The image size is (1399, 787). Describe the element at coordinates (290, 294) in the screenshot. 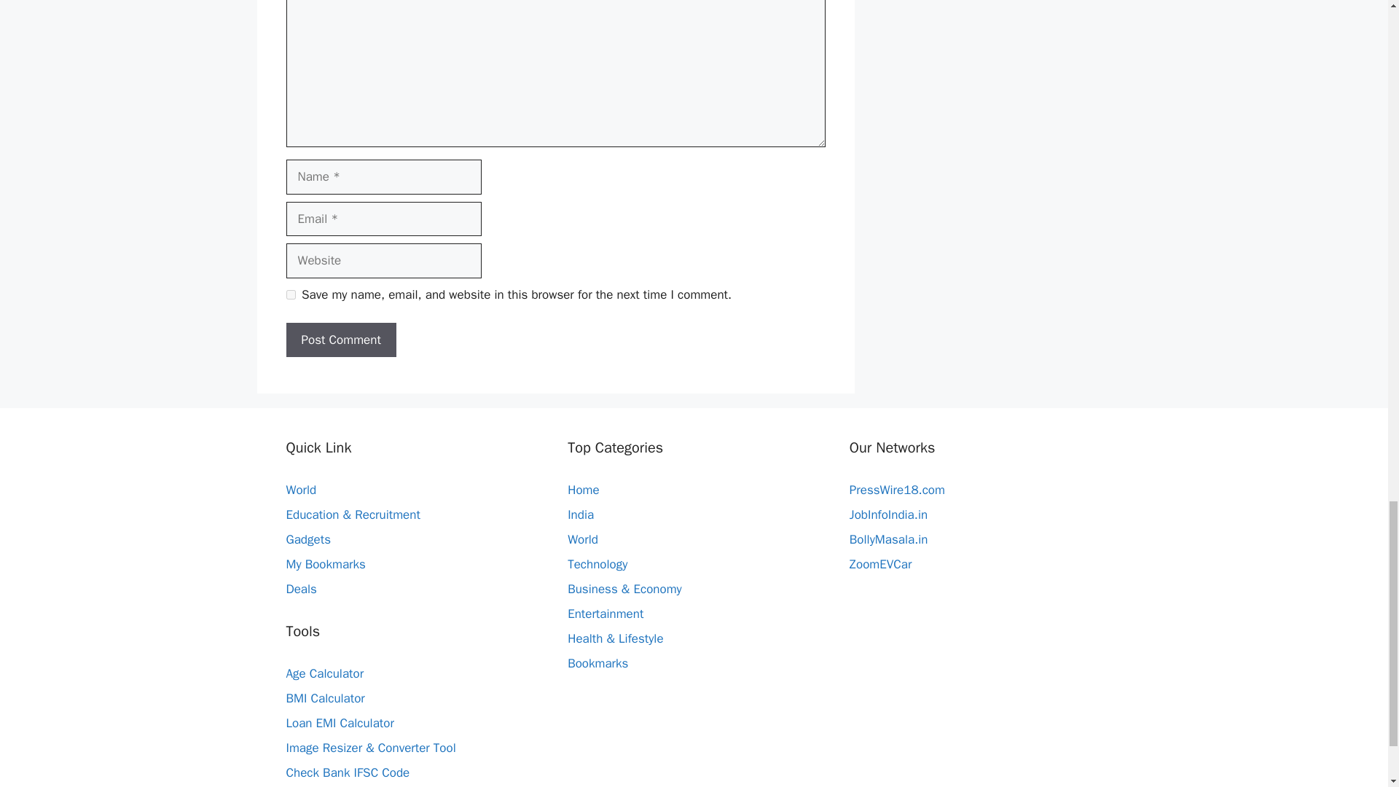

I see `yes` at that location.